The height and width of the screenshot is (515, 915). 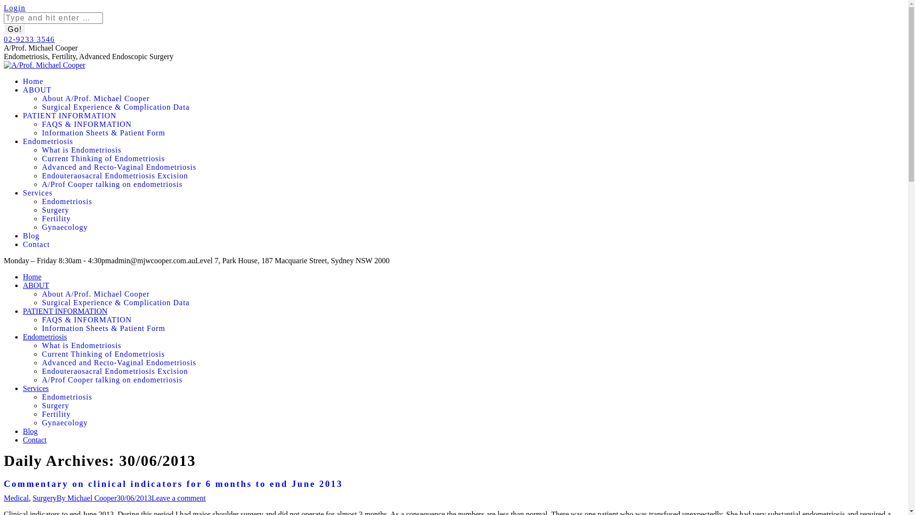 I want to click on Surgical Experience & Complication Data, so click(x=473, y=107).